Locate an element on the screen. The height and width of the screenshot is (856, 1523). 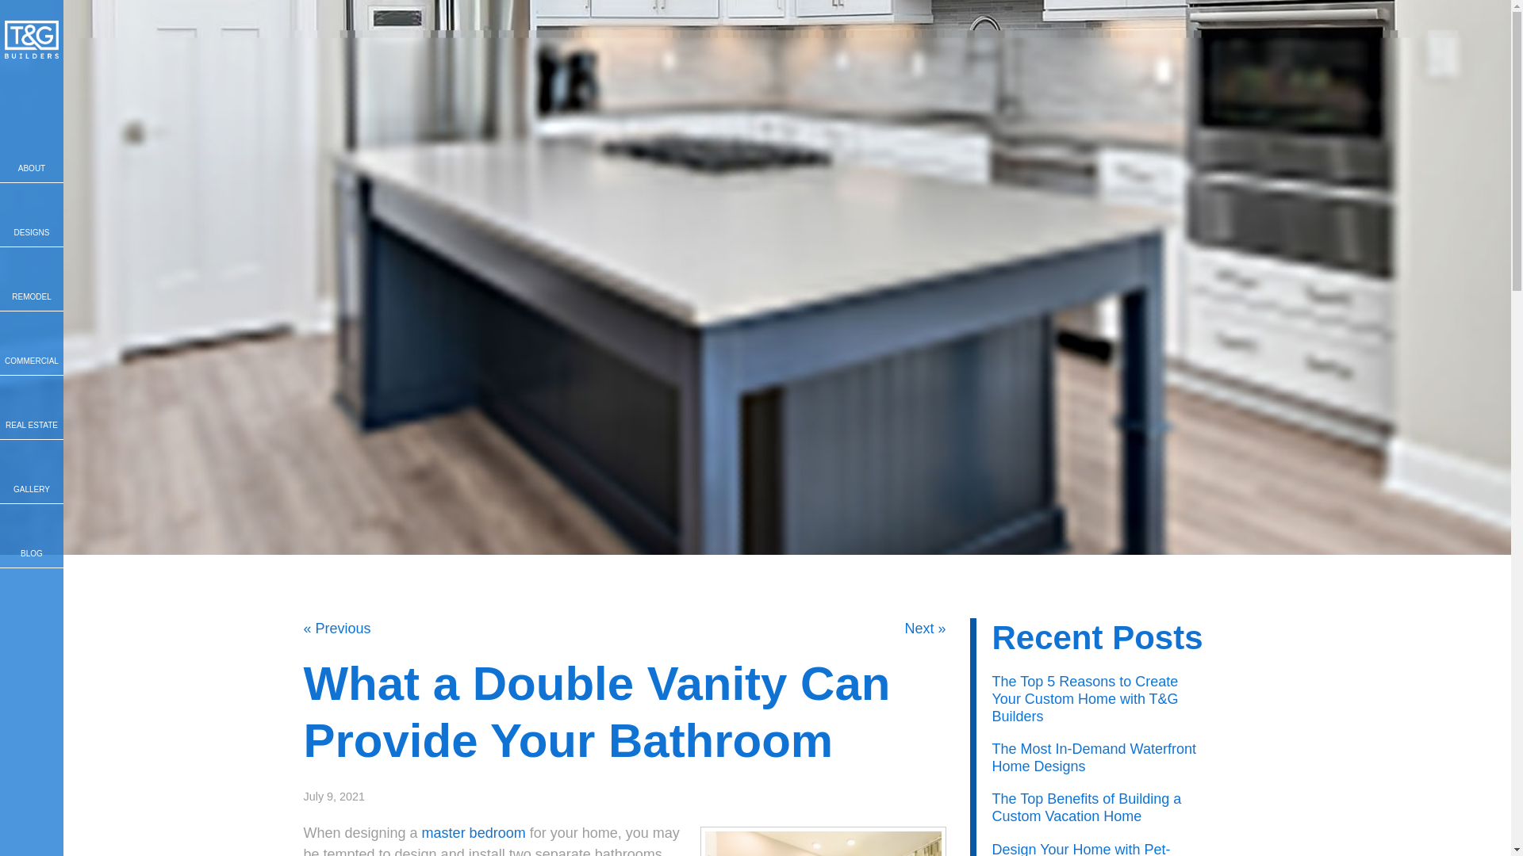
REMODEL is located at coordinates (32, 279).